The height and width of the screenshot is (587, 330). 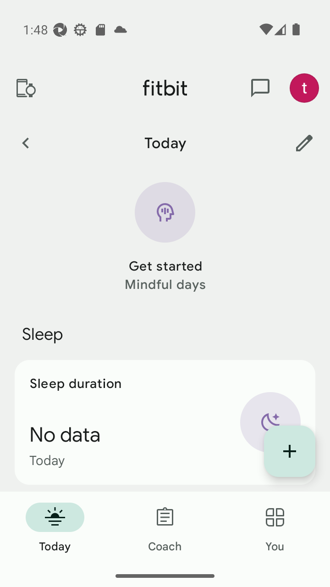 I want to click on Previous Day, so click(x=25, y=143).